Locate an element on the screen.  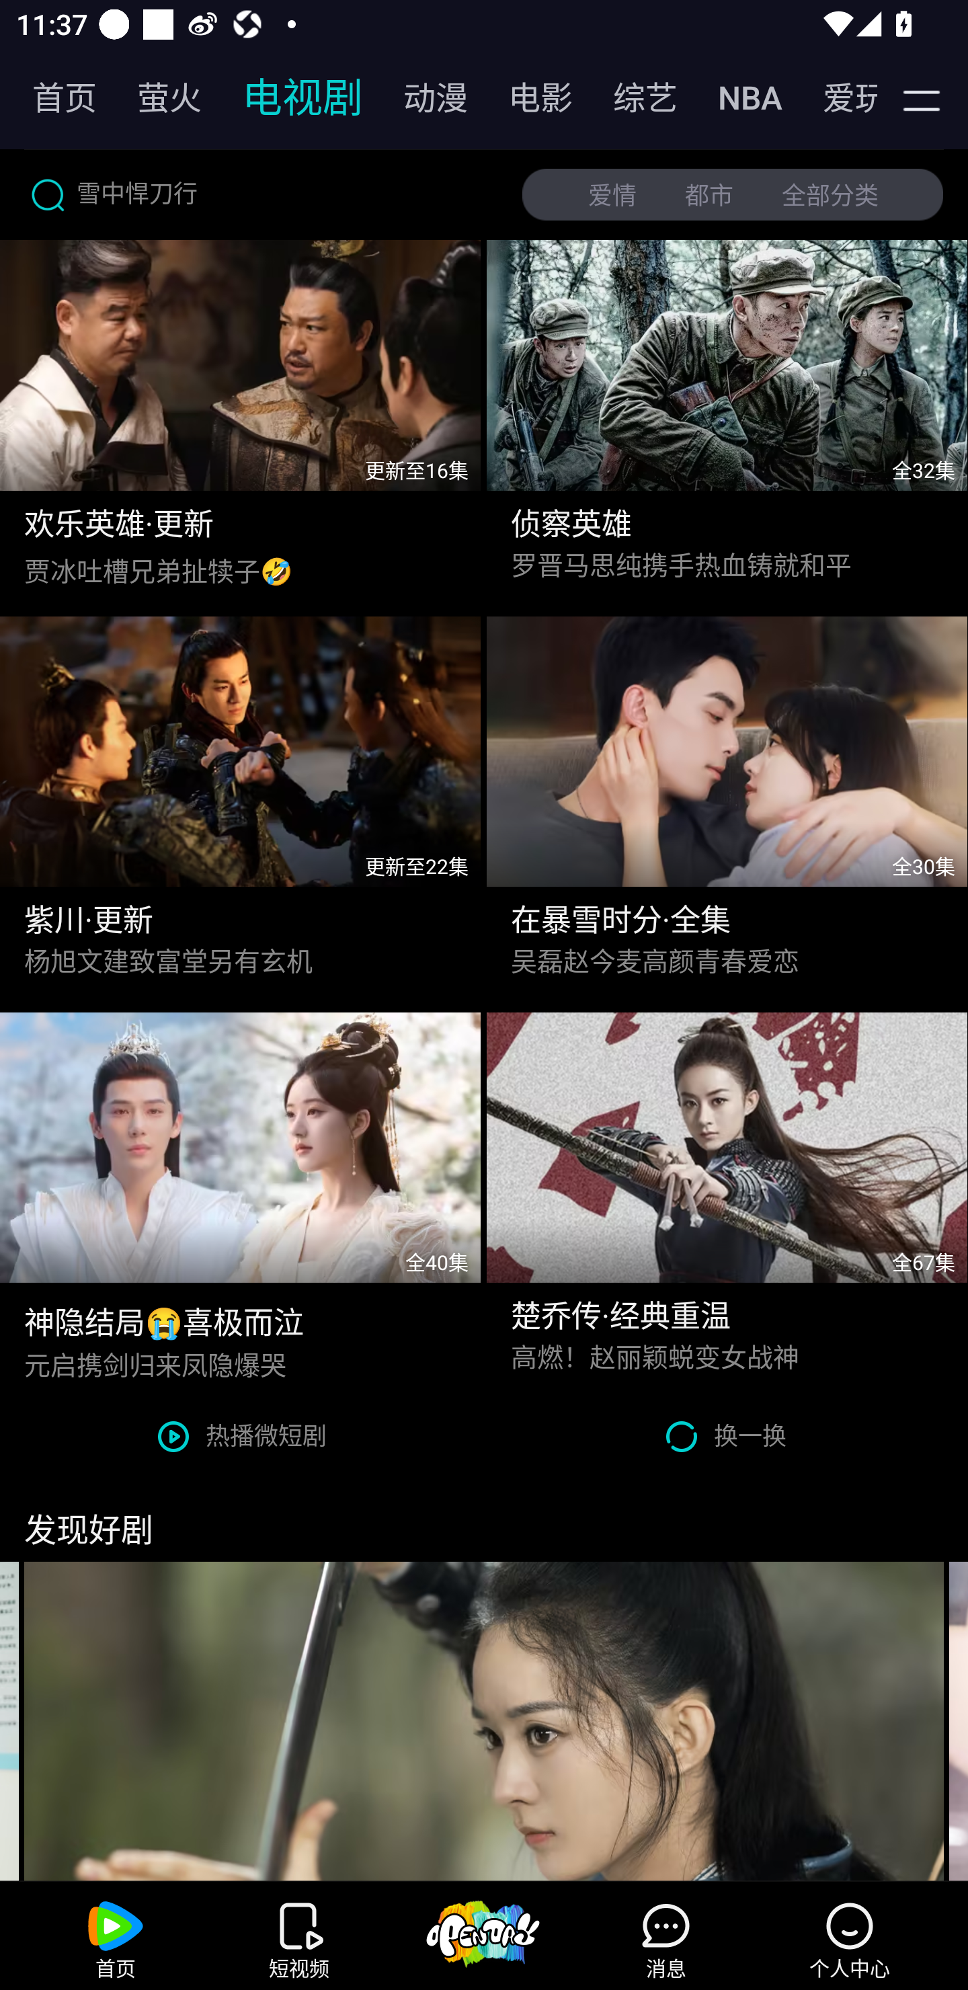
动漫 is located at coordinates (424, 98).